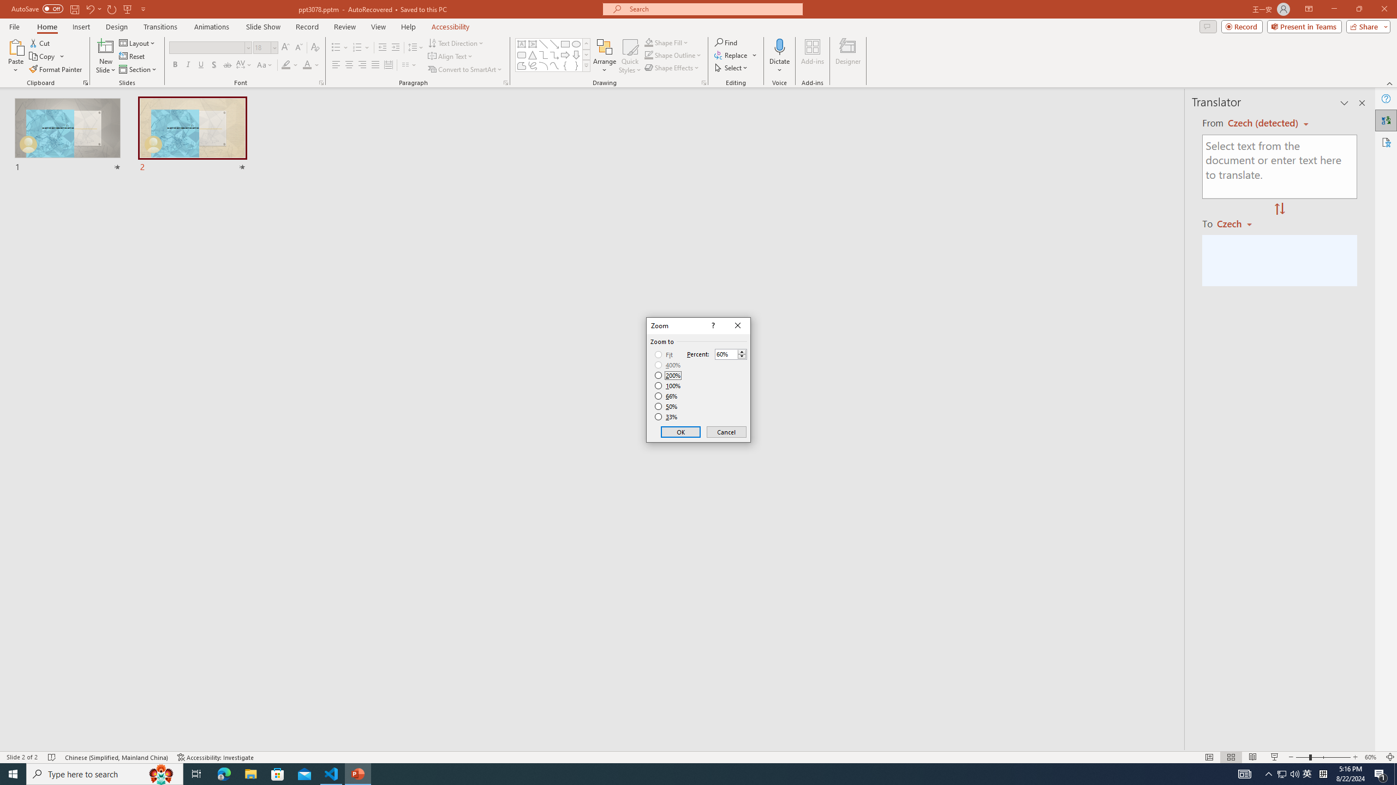 The image size is (1397, 785). I want to click on Action Center, 1 new notification, so click(1381, 774).